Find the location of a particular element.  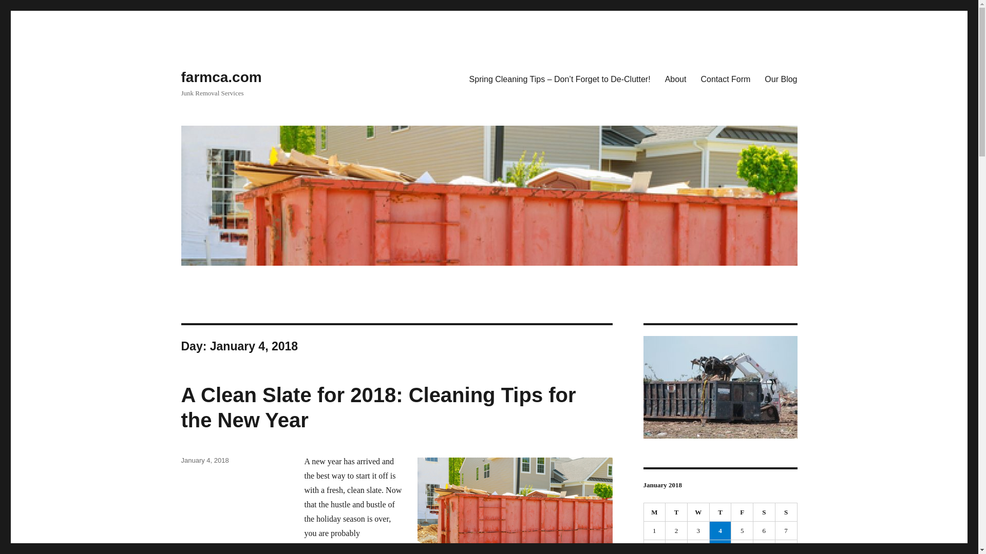

January 4, 2018 is located at coordinates (204, 460).